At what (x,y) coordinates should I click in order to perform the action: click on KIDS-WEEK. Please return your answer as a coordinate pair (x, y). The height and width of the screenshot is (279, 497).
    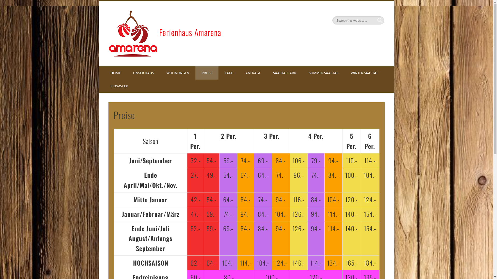
    Looking at the image, I should click on (119, 86).